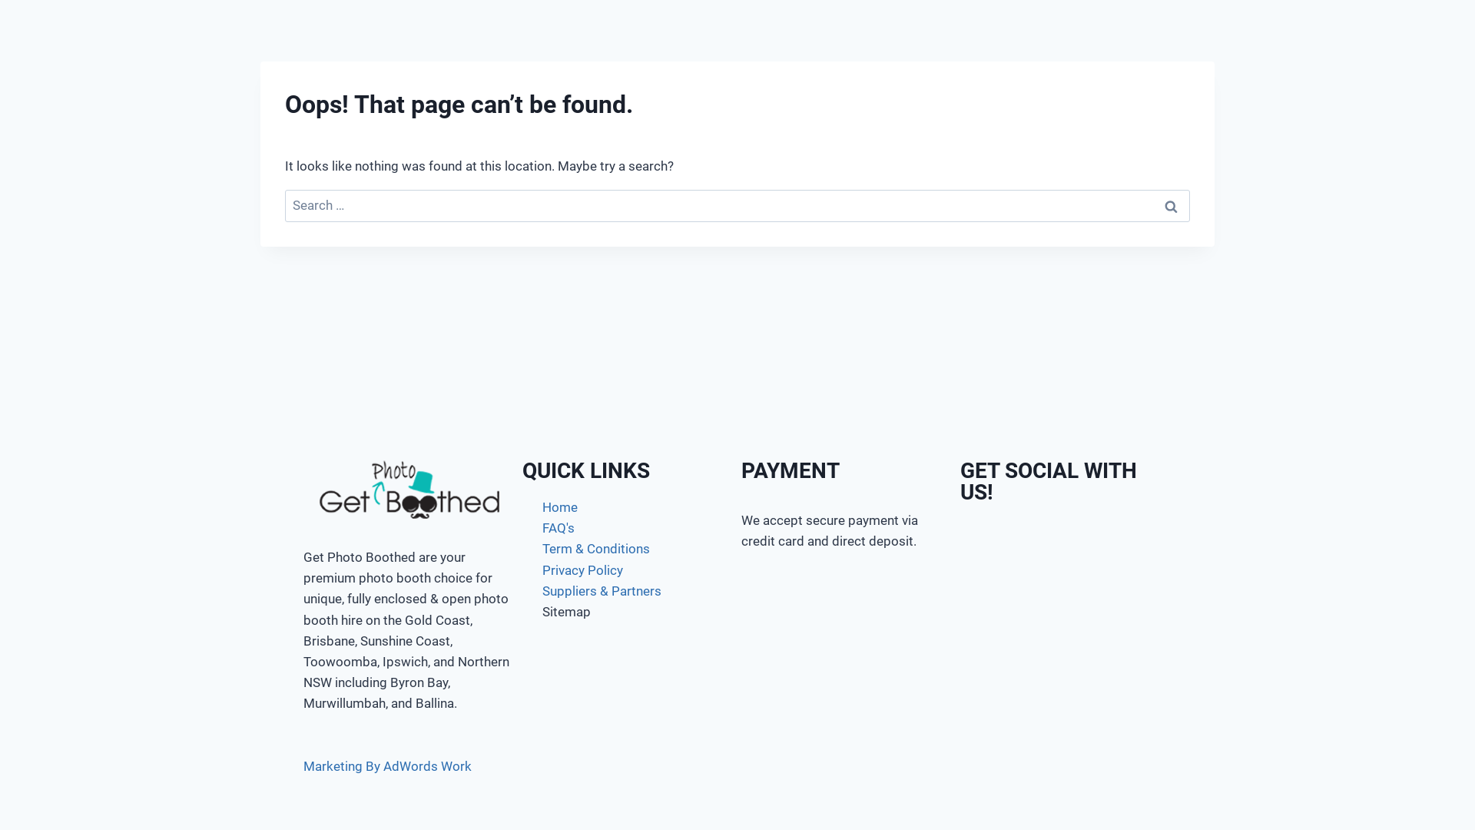  What do you see at coordinates (387, 765) in the screenshot?
I see `Marketing By AdWords Work` at bounding box center [387, 765].